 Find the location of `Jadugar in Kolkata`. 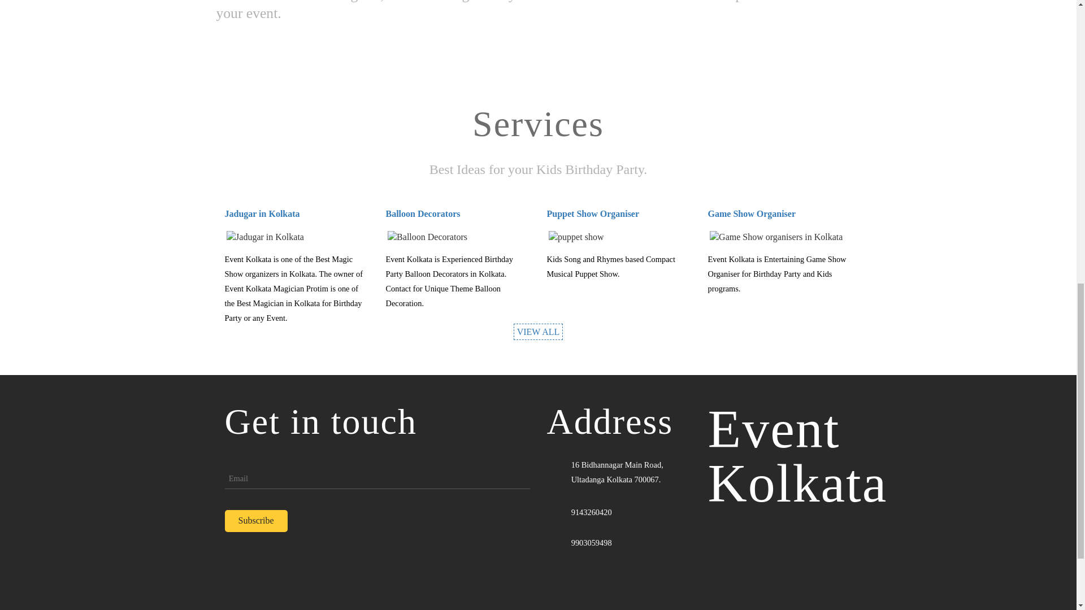

Jadugar in Kolkata is located at coordinates (262, 213).